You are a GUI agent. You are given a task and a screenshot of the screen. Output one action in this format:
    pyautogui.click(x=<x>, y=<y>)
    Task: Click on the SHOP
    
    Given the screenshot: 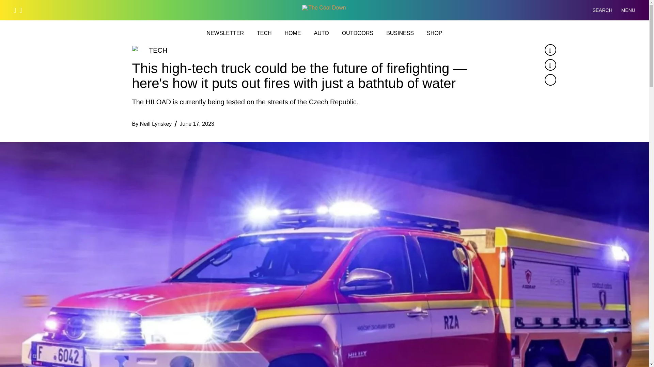 What is the action you would take?
    pyautogui.click(x=434, y=33)
    